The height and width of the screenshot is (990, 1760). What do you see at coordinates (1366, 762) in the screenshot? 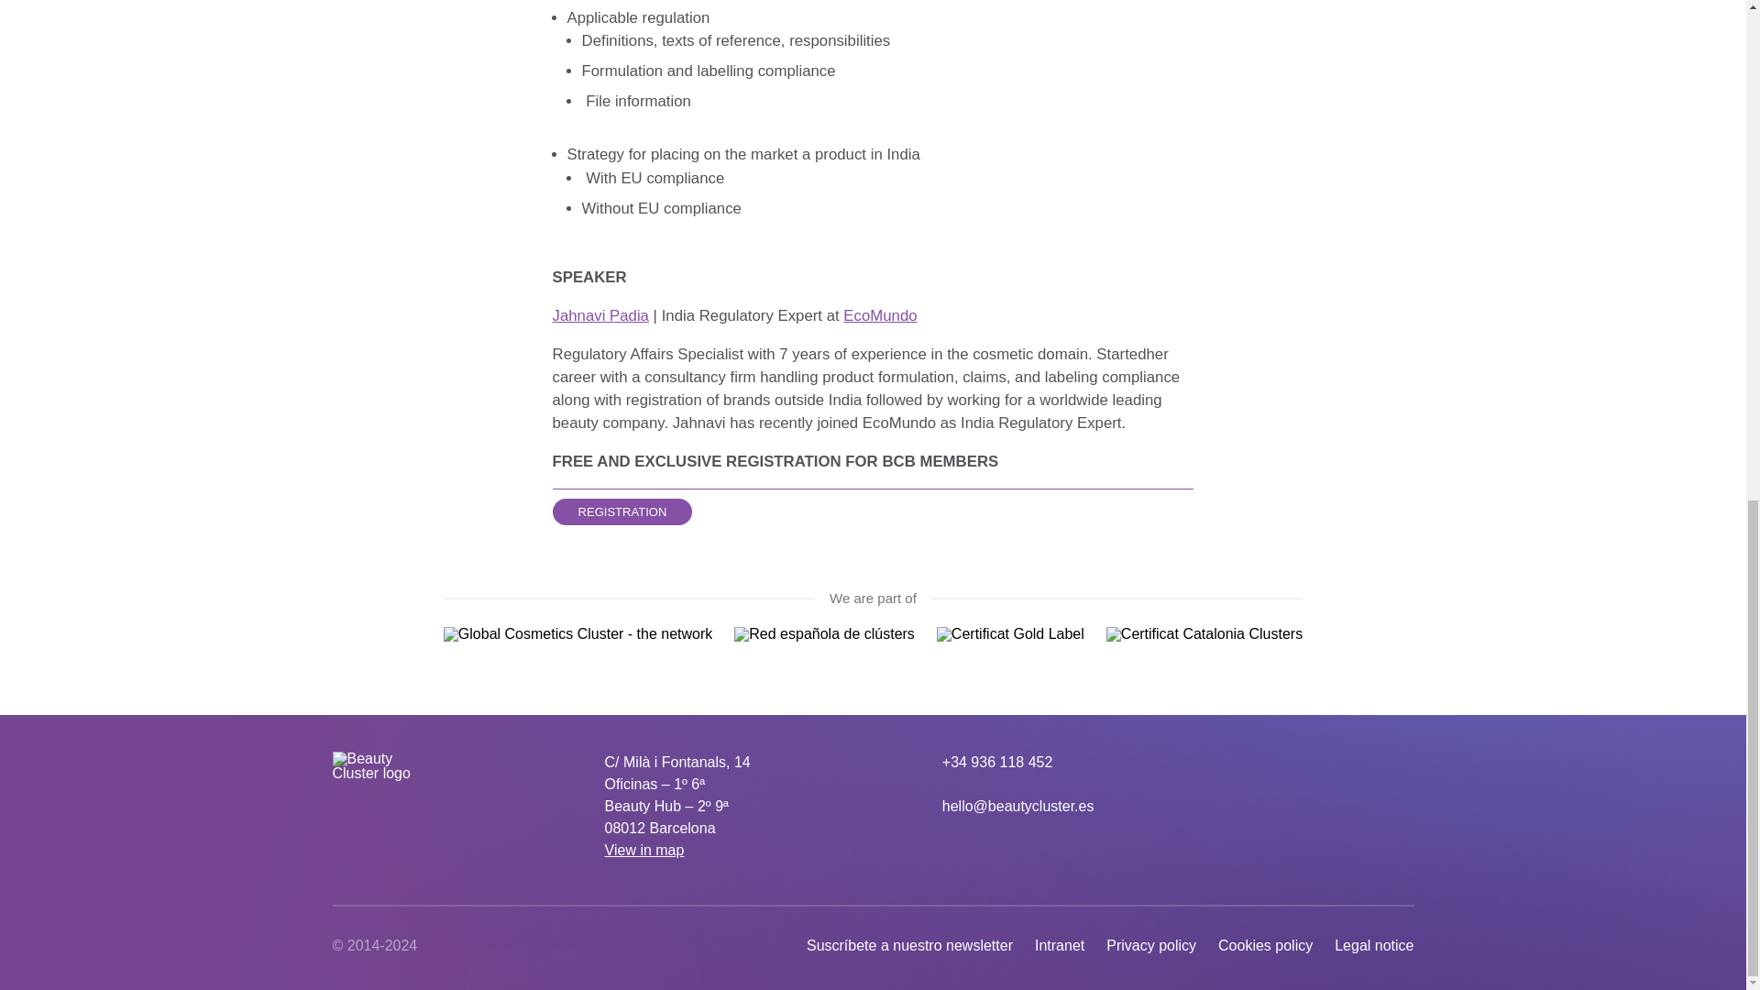
I see `Instagram` at bounding box center [1366, 762].